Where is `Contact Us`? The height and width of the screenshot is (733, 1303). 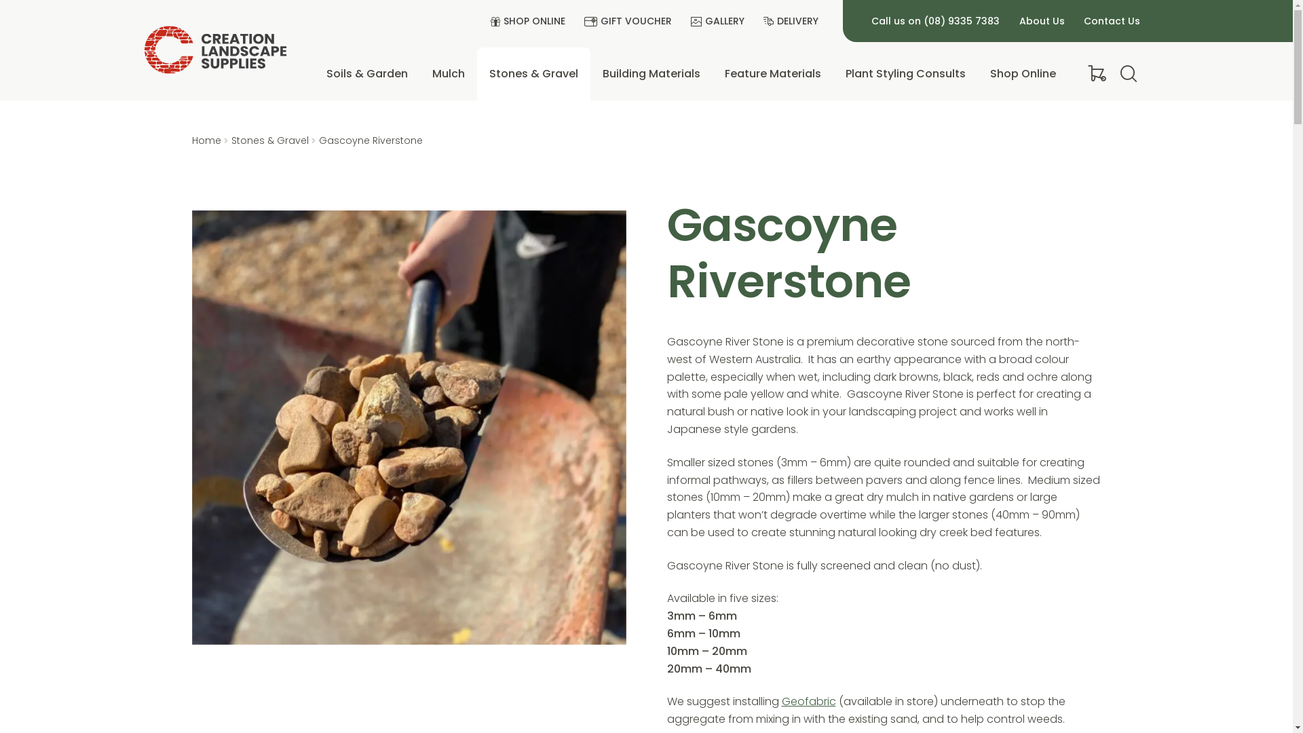 Contact Us is located at coordinates (1112, 21).